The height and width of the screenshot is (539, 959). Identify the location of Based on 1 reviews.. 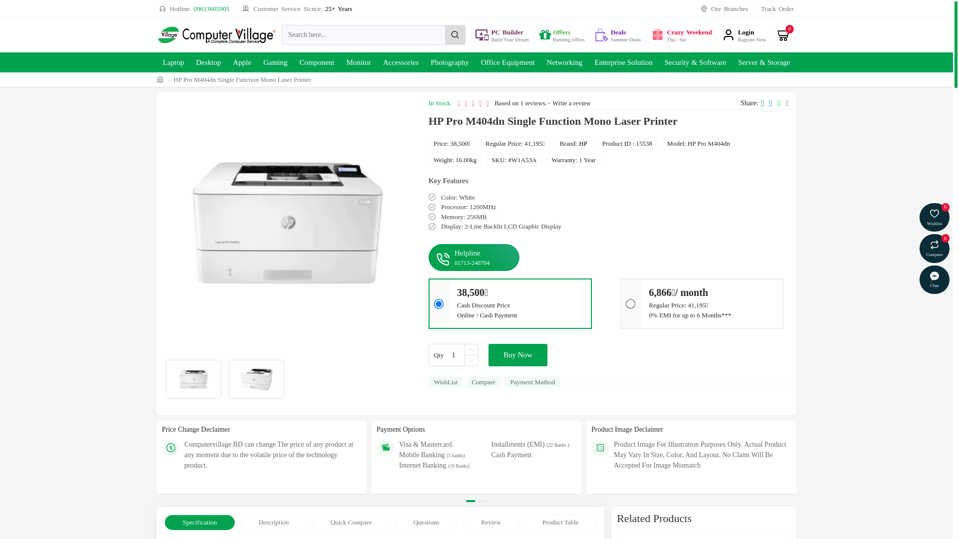
(520, 103).